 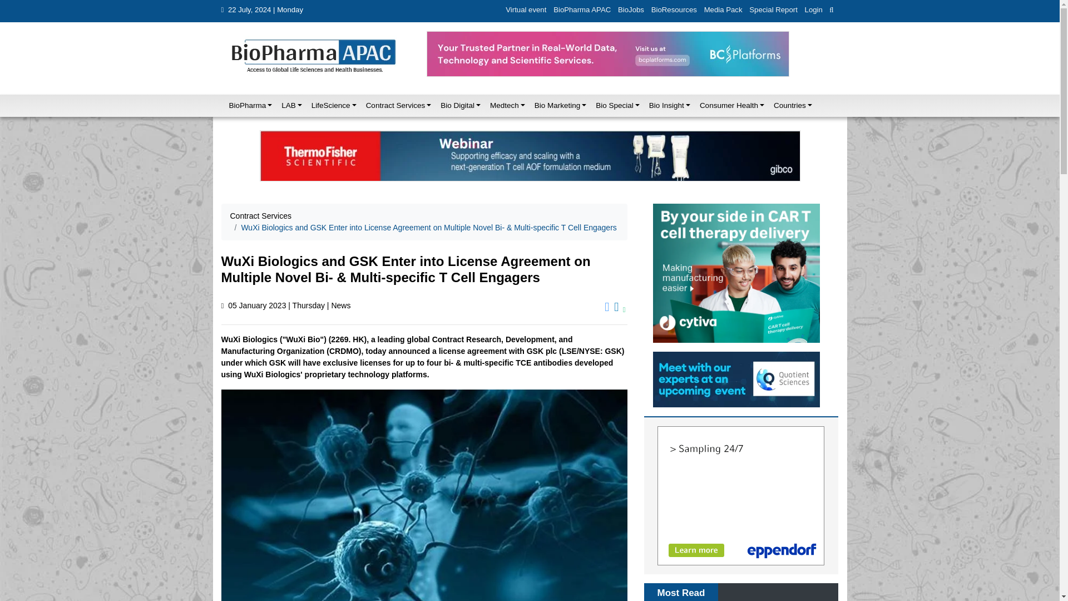 What do you see at coordinates (813, 10) in the screenshot?
I see `Login` at bounding box center [813, 10].